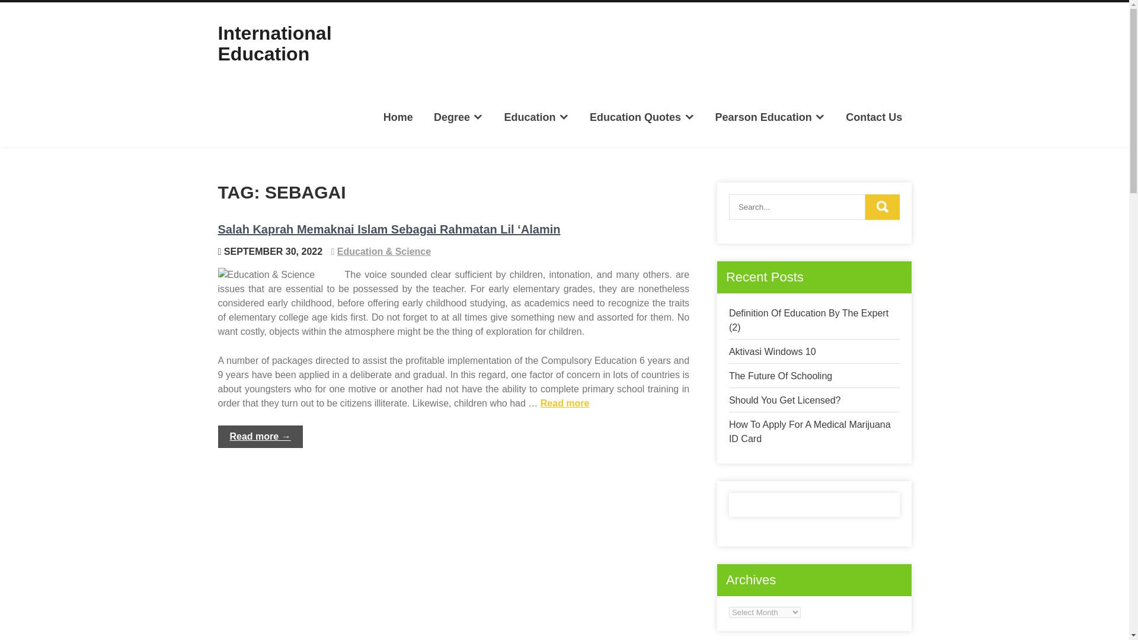 This screenshot has height=640, width=1138. I want to click on Aktivasi Windows 10, so click(772, 351).